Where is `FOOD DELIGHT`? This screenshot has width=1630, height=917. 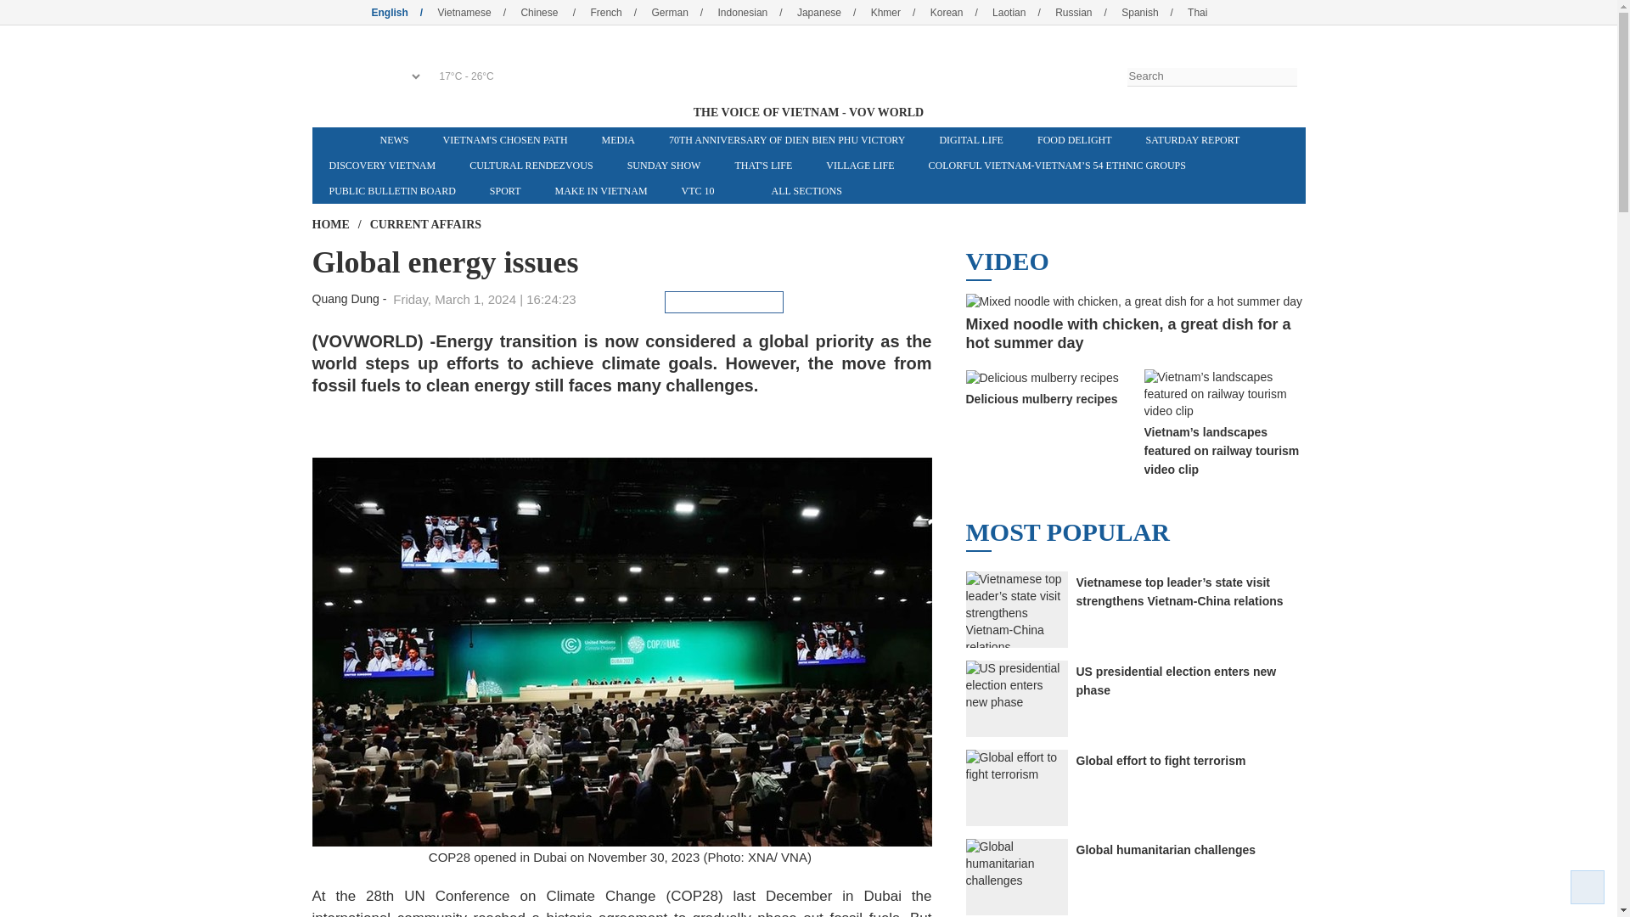
FOOD DELIGHT is located at coordinates (1075, 140).